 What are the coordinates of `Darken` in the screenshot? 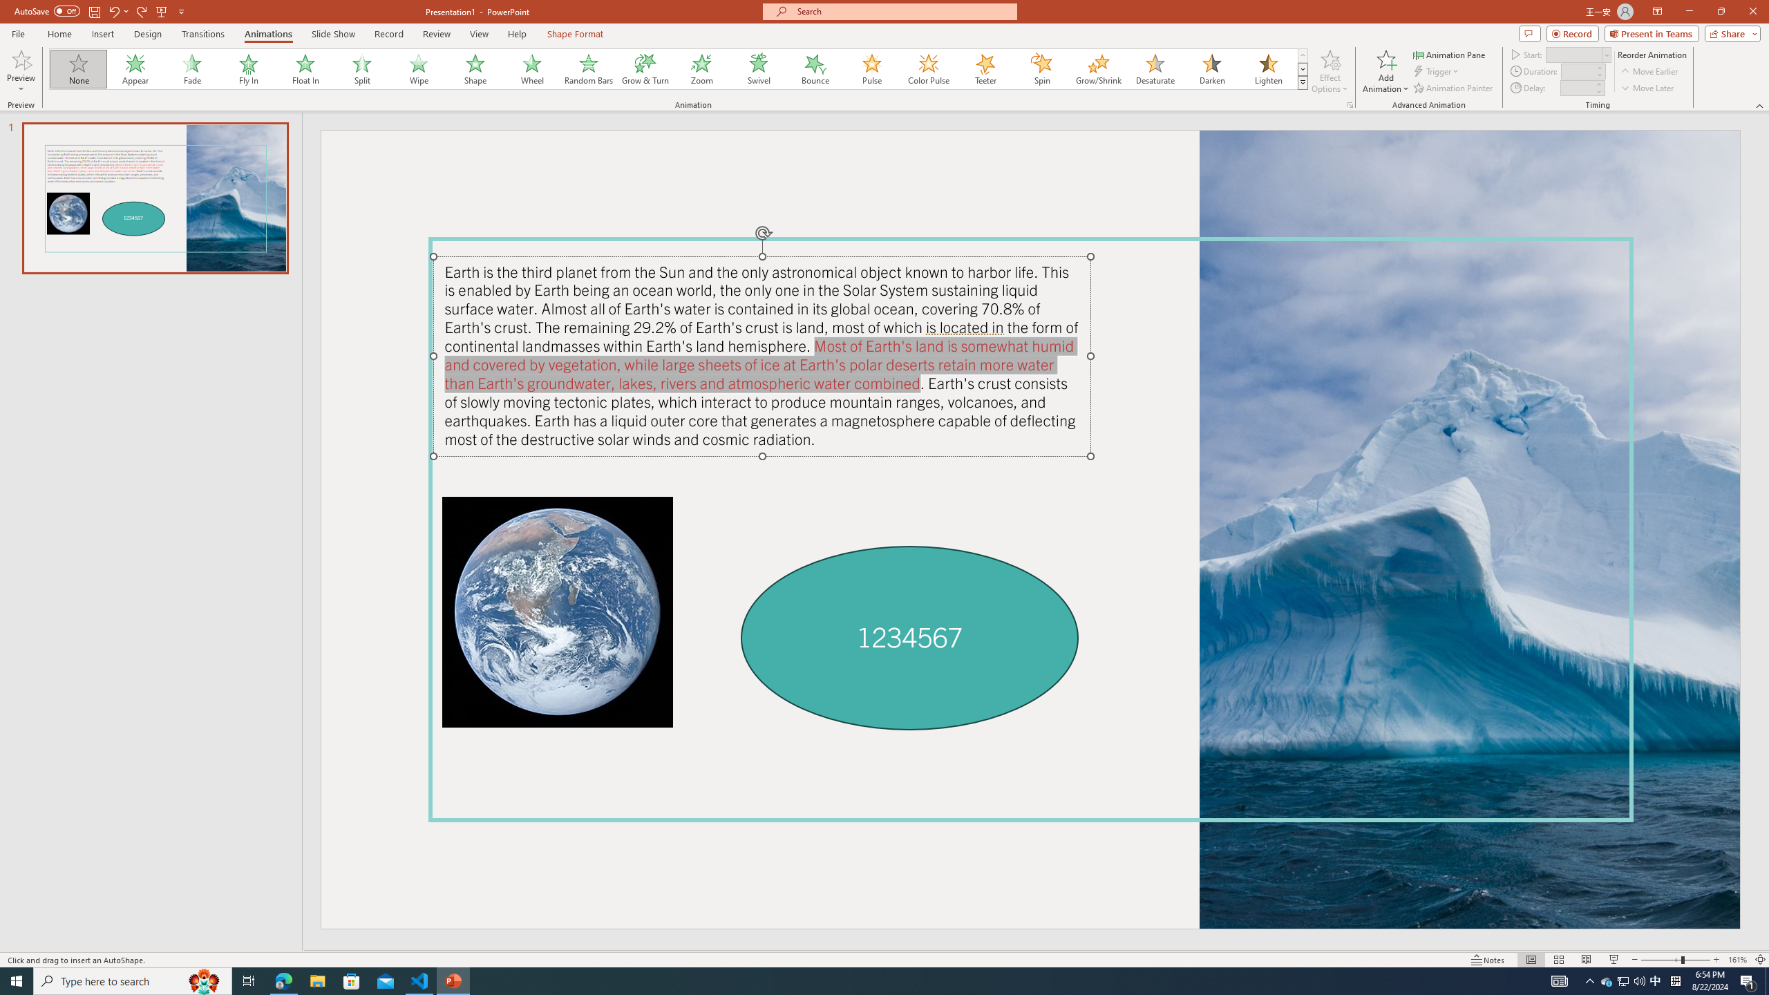 It's located at (1211, 69).